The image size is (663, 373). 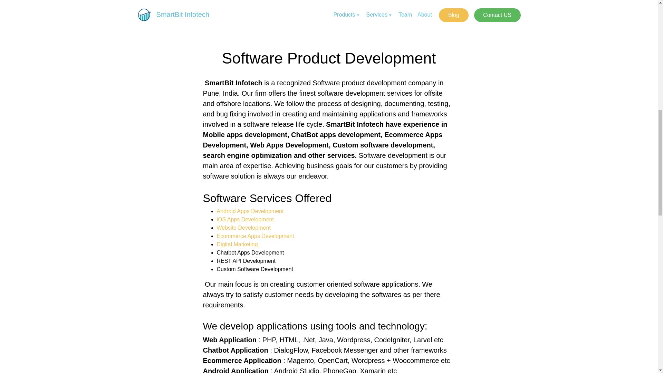 I want to click on Website Development, so click(x=243, y=228).